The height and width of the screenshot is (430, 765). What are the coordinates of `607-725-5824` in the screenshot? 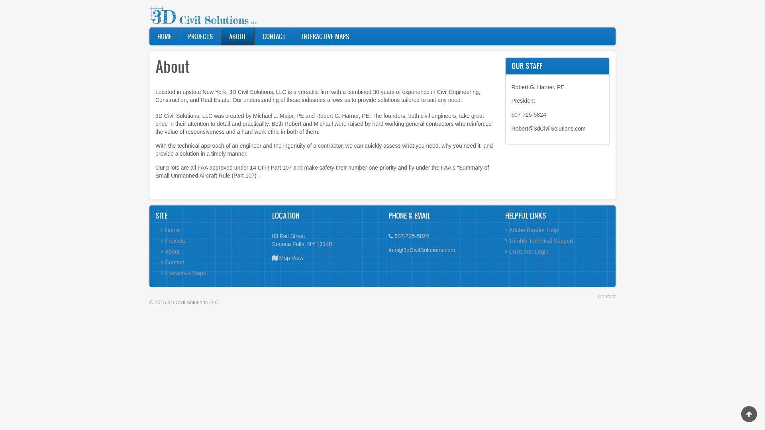 It's located at (412, 236).